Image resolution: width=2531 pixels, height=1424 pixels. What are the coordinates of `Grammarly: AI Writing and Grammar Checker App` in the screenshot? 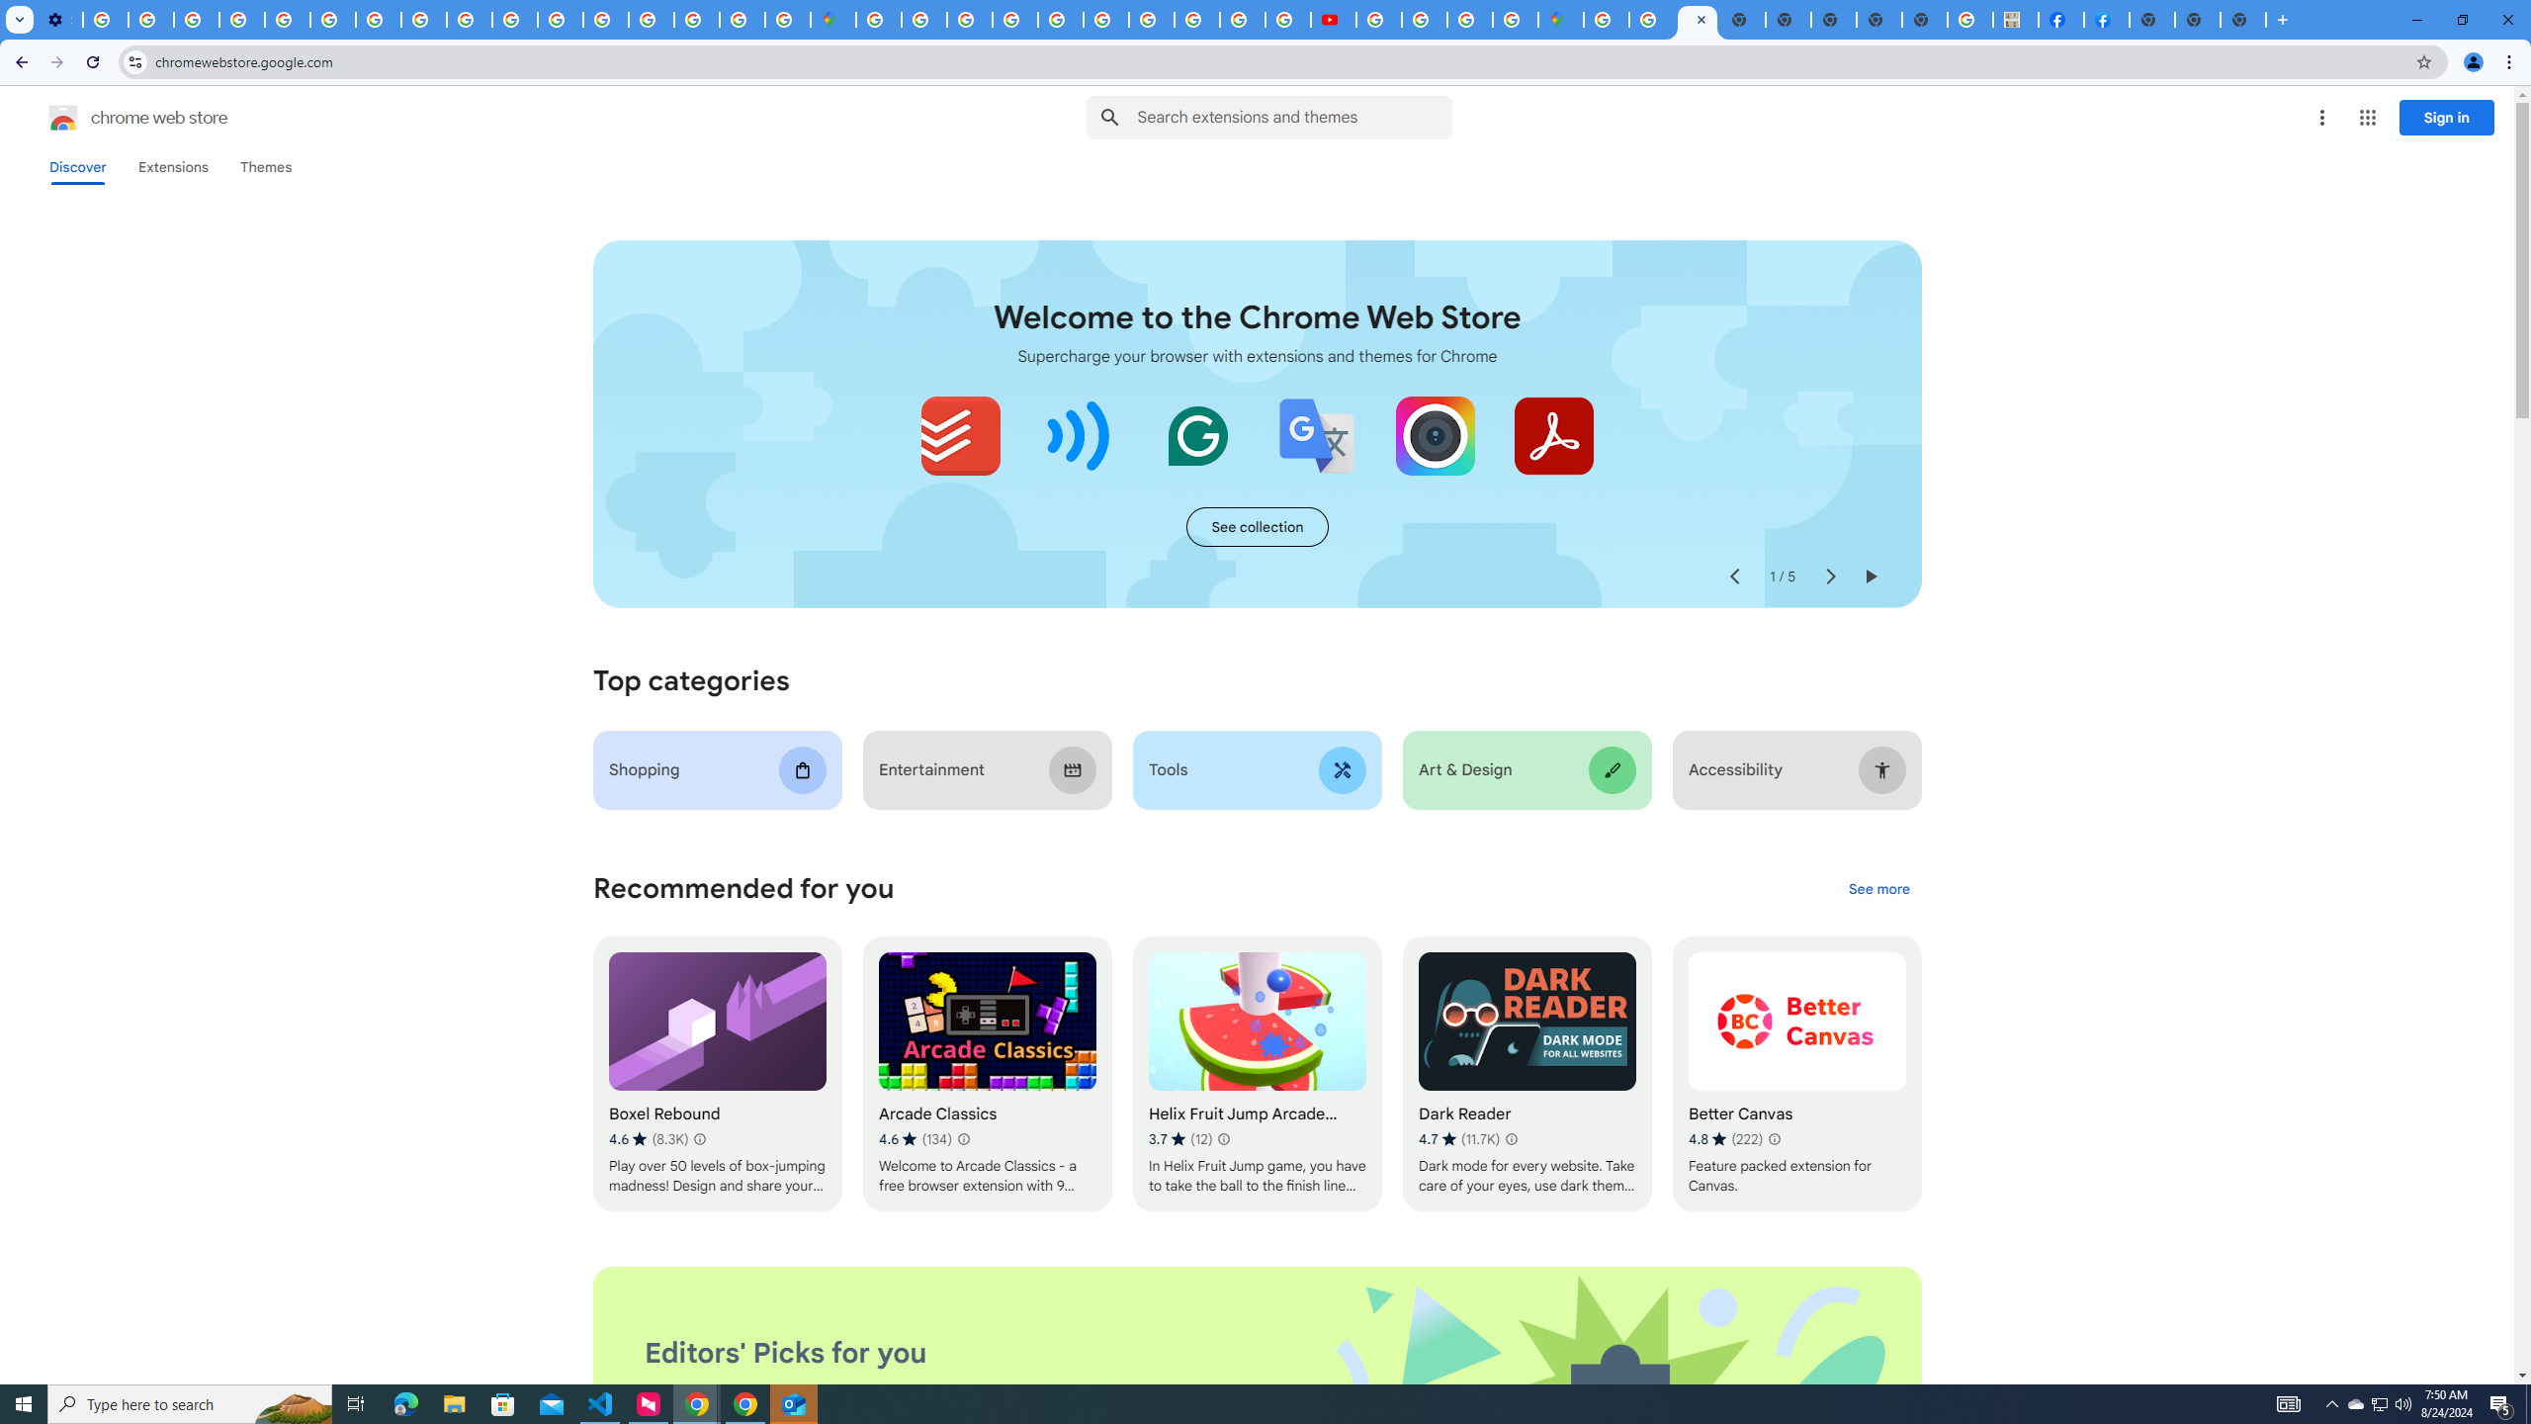 It's located at (1198, 435).